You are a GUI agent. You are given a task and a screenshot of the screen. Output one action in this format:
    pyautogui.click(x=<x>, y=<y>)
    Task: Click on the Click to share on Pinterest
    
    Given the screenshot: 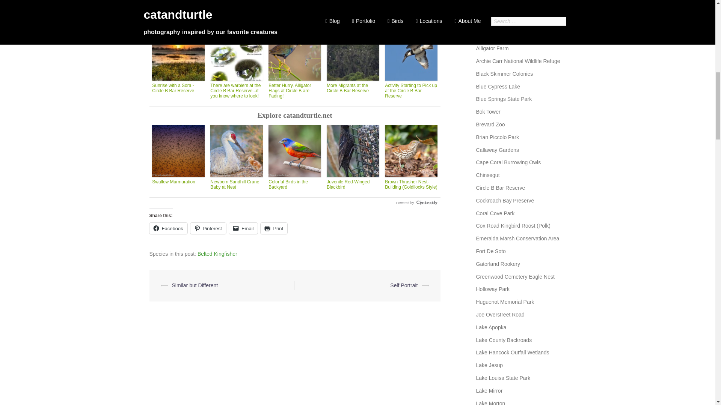 What is the action you would take?
    pyautogui.click(x=208, y=228)
    